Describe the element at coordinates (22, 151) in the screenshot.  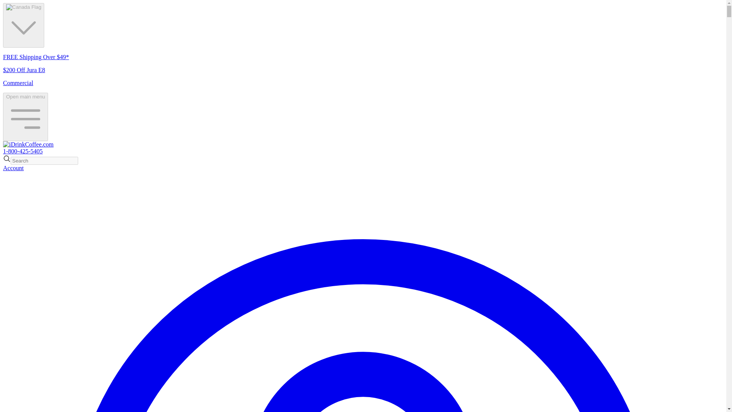
I see `1-800-425-5405` at that location.